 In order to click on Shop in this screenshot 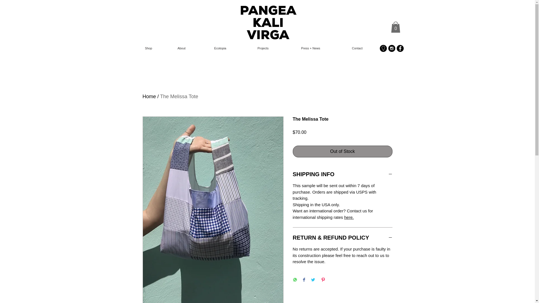, I will do `click(149, 48)`.